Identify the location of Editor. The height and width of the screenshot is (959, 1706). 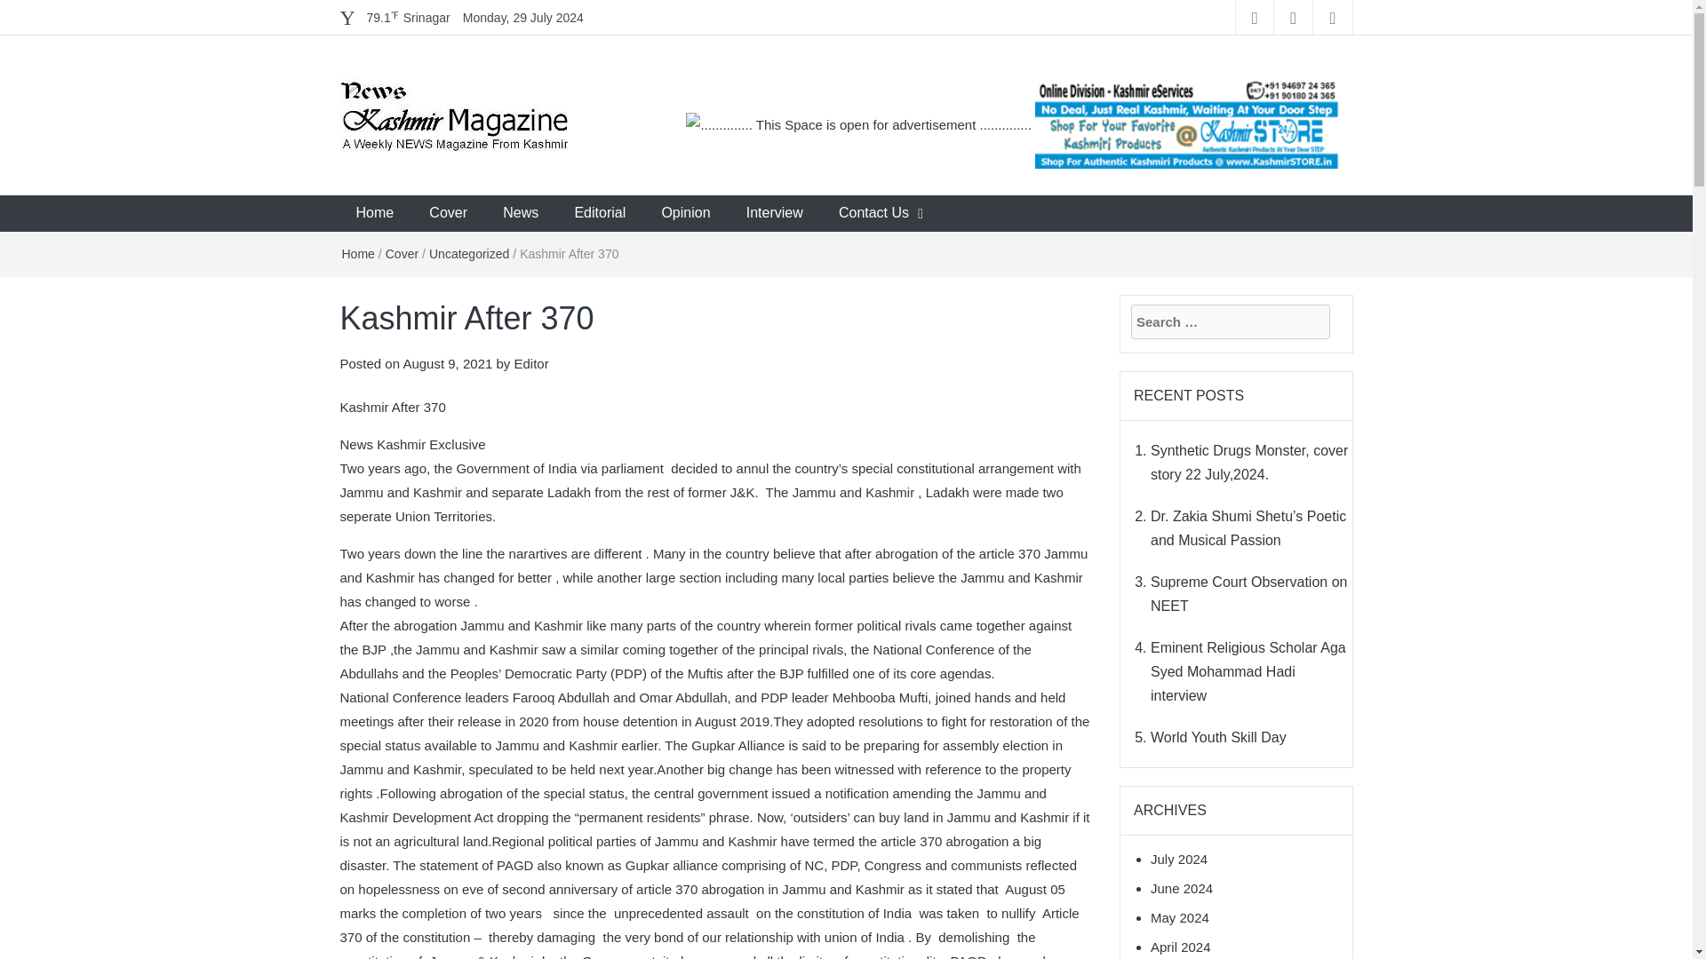
(531, 362).